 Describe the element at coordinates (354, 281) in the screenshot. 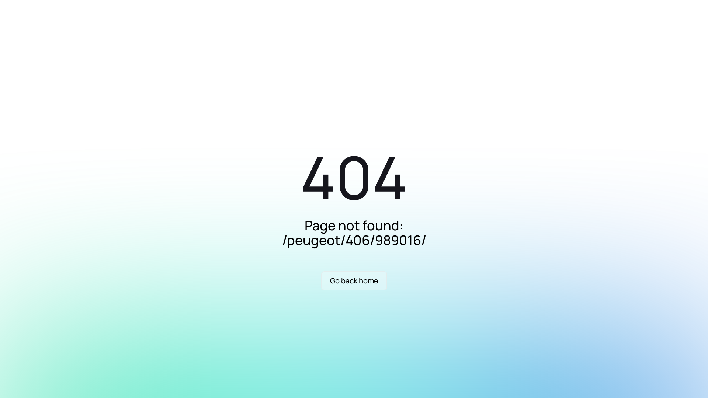

I see `Go back home` at that location.